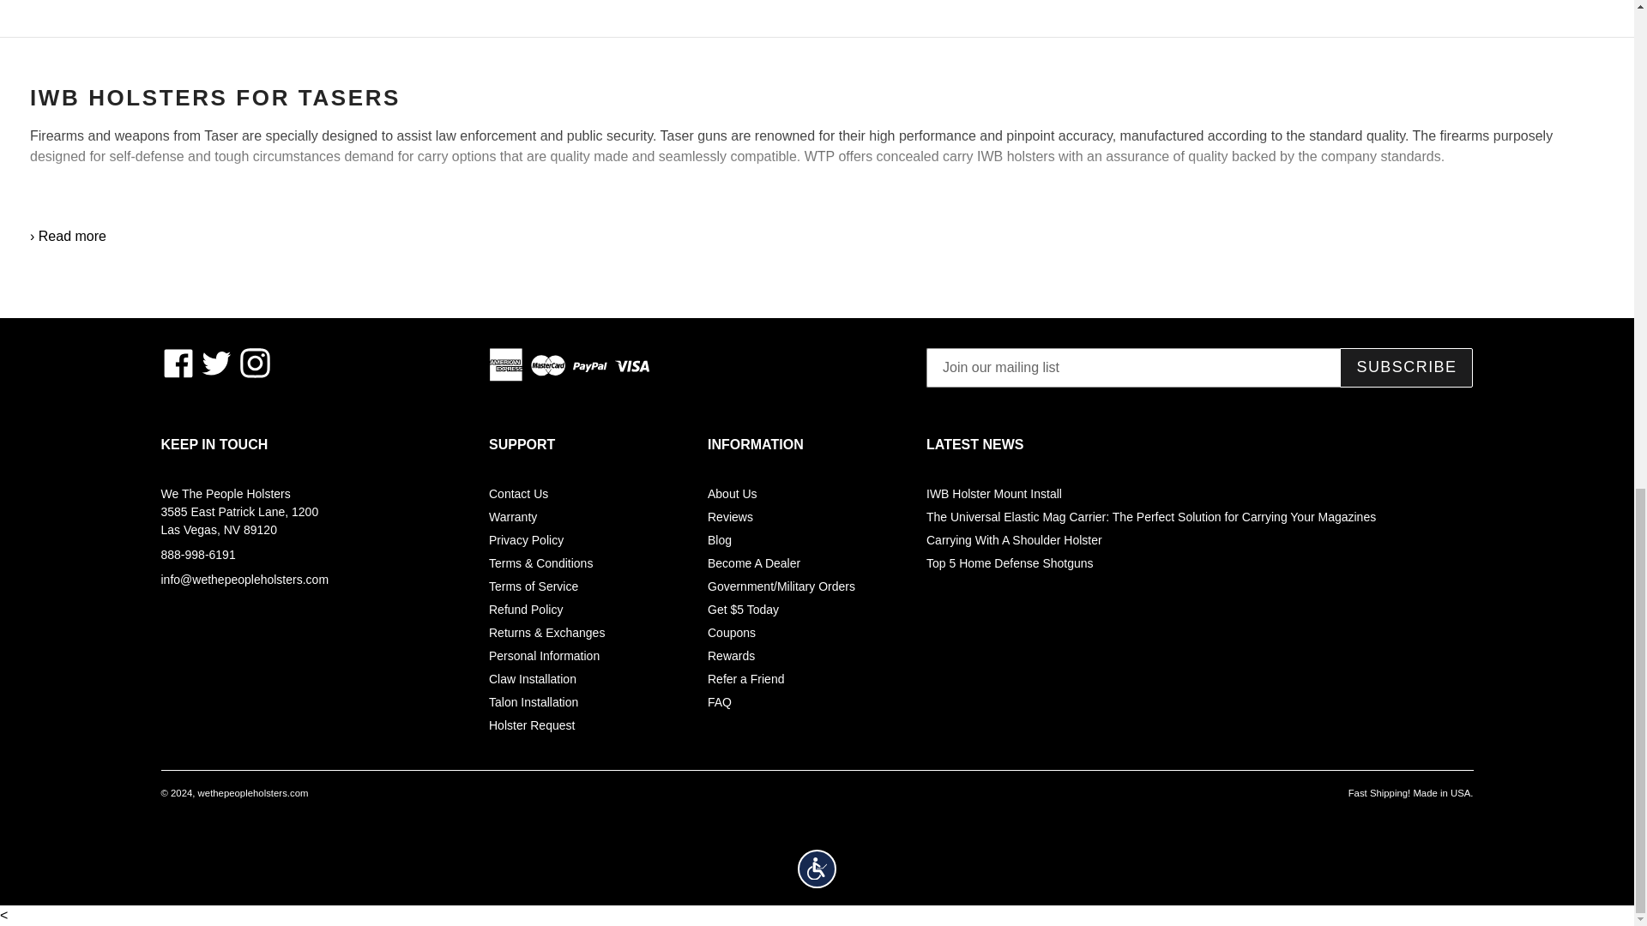  I want to click on wethepeopleholsters.com on Facebook, so click(178, 363).